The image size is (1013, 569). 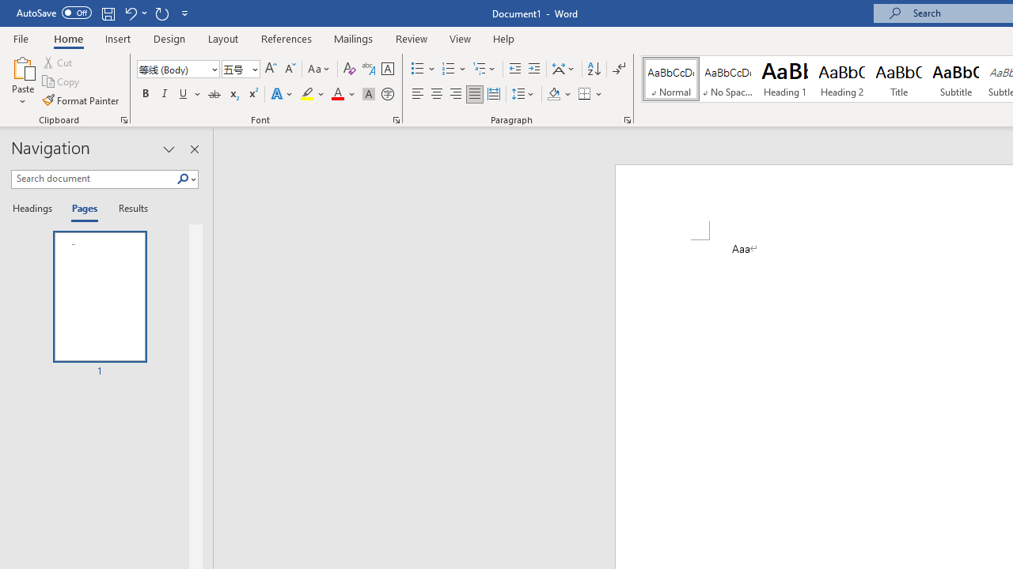 What do you see at coordinates (161, 13) in the screenshot?
I see `Repeat Increase Indent` at bounding box center [161, 13].